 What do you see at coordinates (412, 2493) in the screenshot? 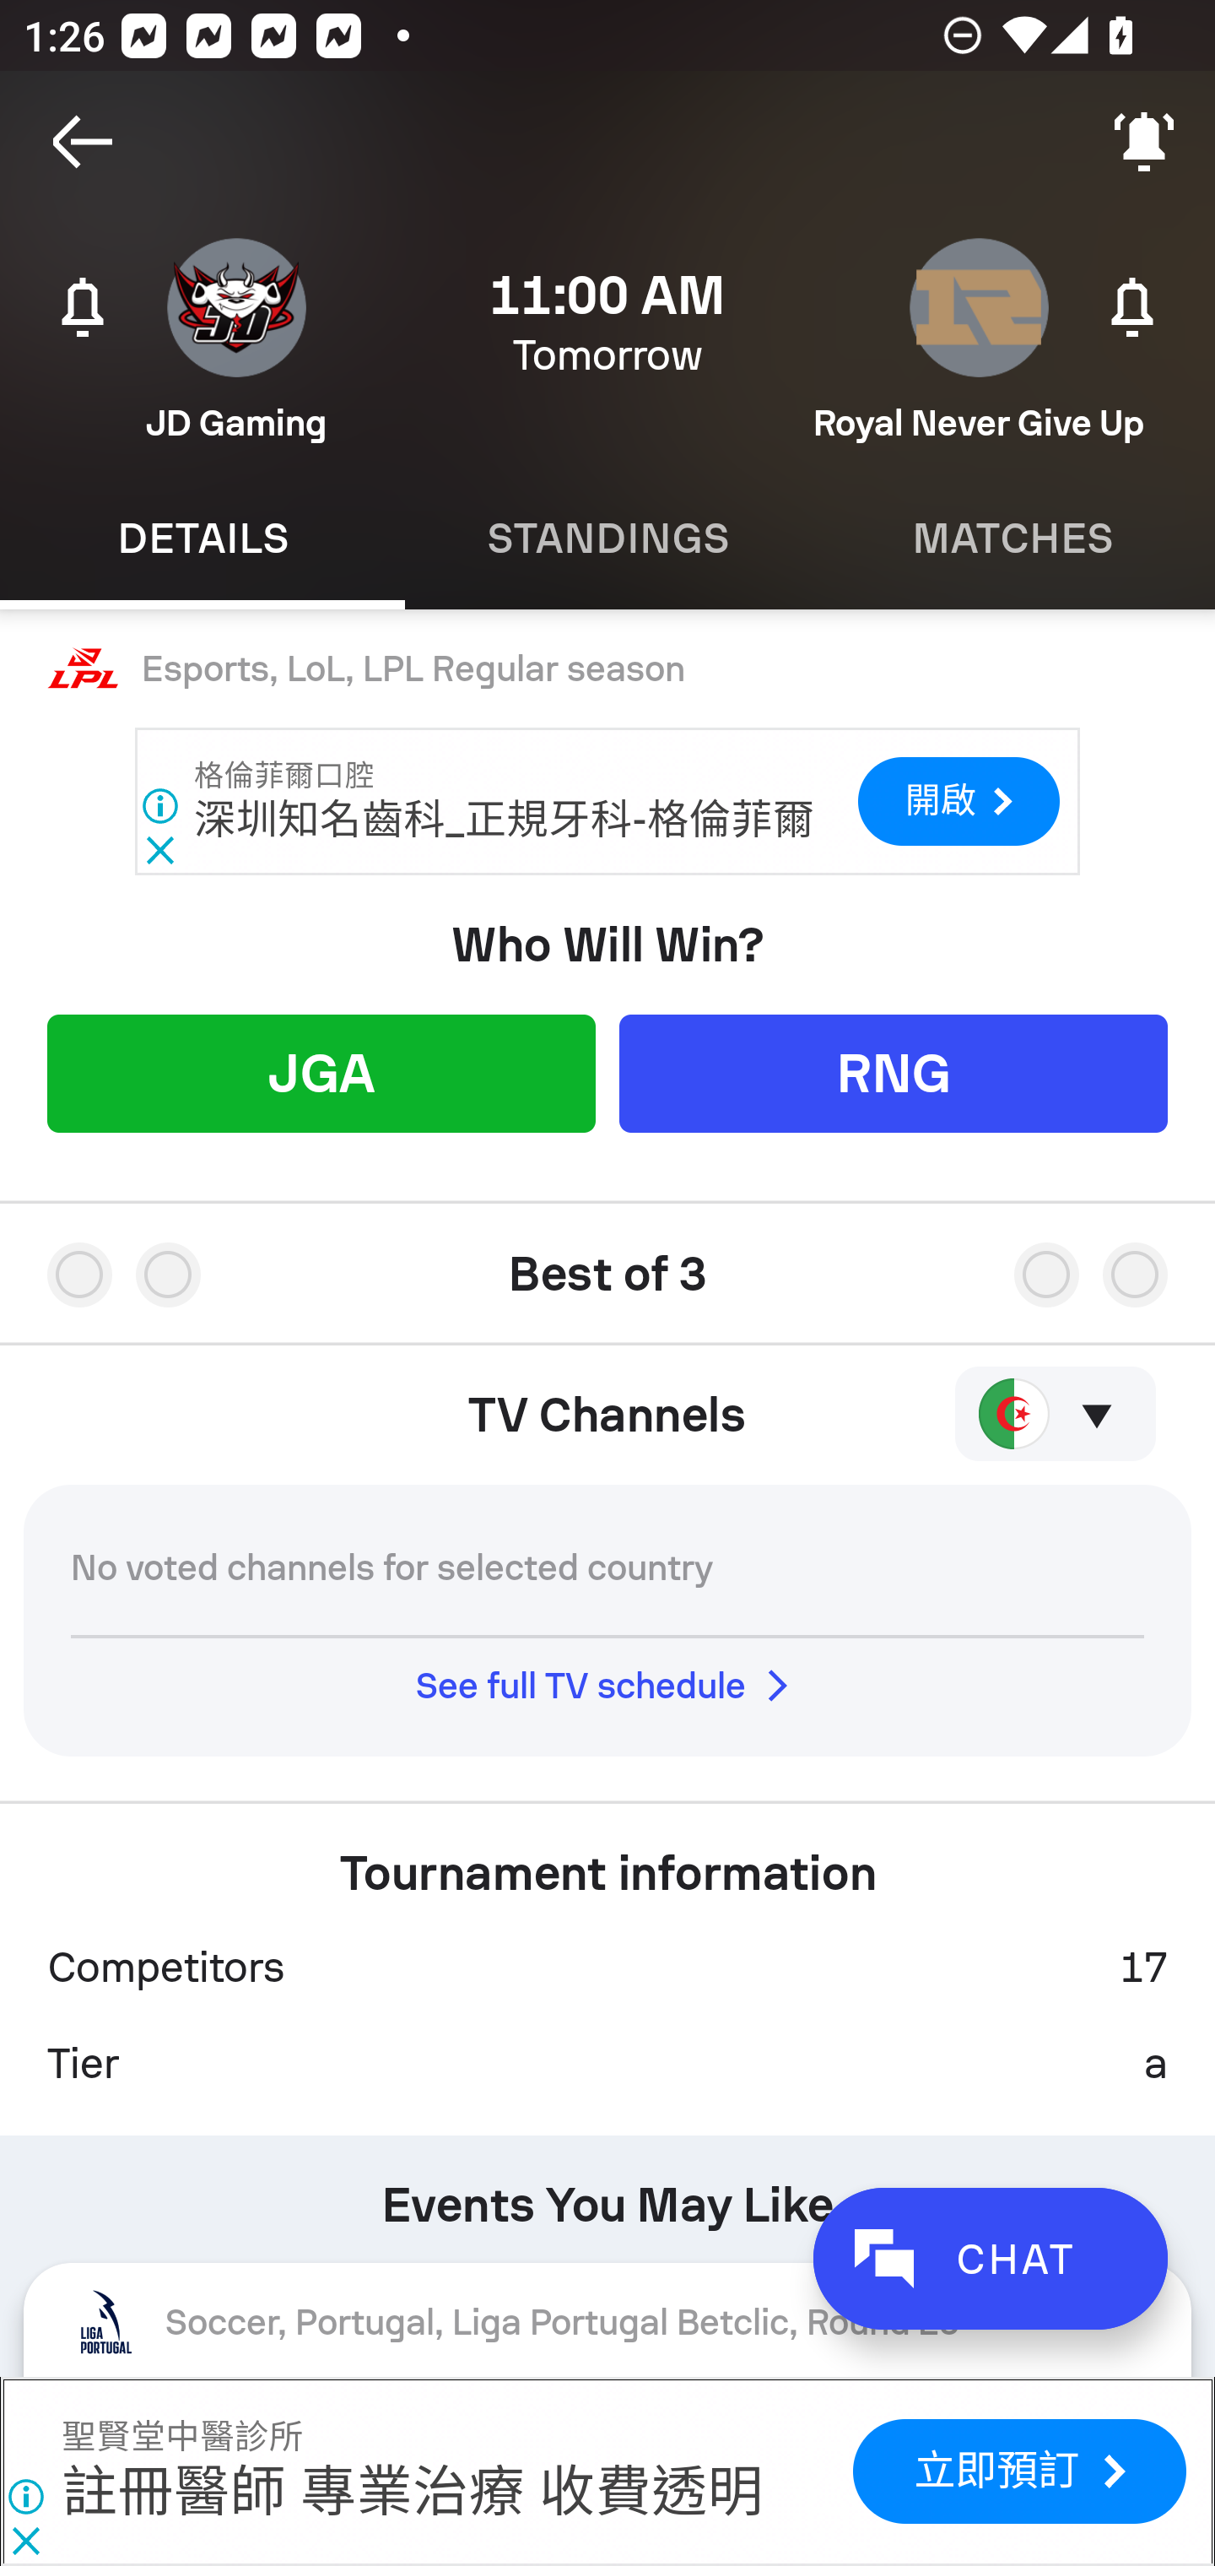
I see `註冊醫師 專業治療 收費透明` at bounding box center [412, 2493].